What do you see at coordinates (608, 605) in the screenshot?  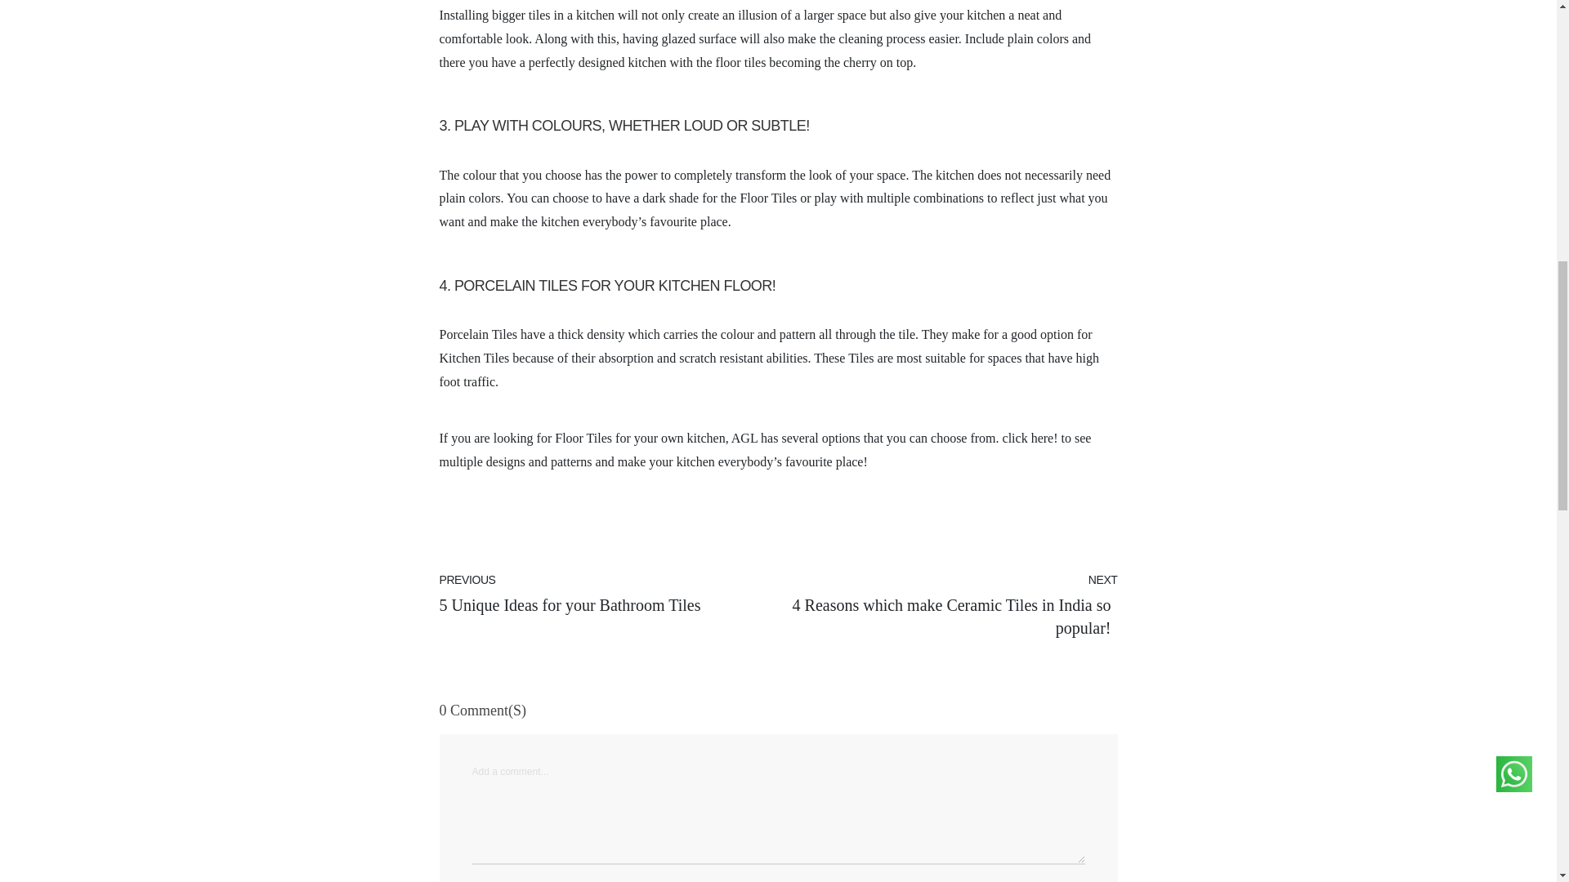 I see `Read 5 Unique Ideas for your Bathroom Tiles` at bounding box center [608, 605].